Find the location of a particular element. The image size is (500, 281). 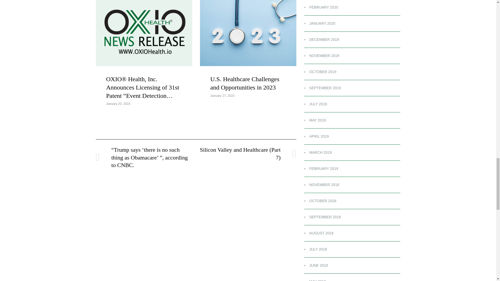

U.S. Healthcare Challenges and Opportunities in 2023 is located at coordinates (245, 83).